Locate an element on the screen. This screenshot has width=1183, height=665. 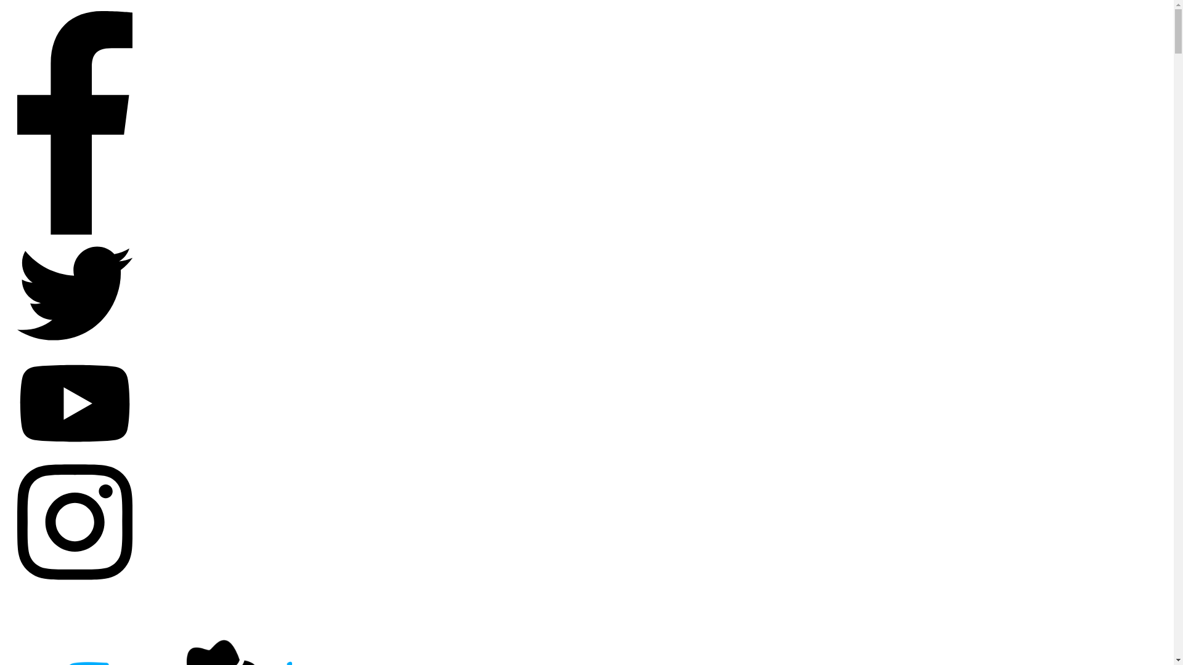
Protected by Grammarly is located at coordinates (291, 135).